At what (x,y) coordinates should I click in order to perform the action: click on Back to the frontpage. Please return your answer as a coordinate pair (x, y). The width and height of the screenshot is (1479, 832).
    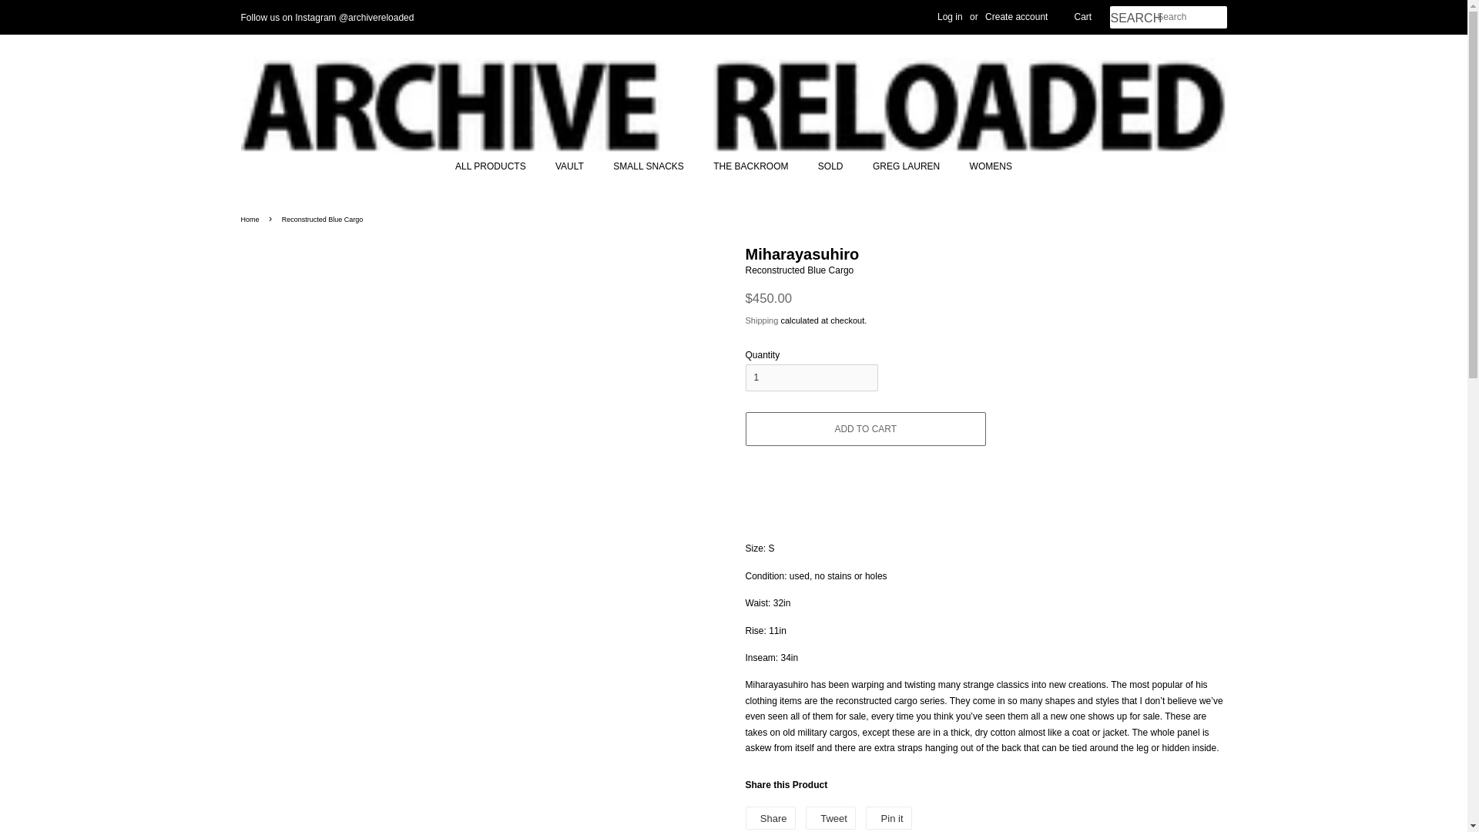
    Looking at the image, I should click on (984, 166).